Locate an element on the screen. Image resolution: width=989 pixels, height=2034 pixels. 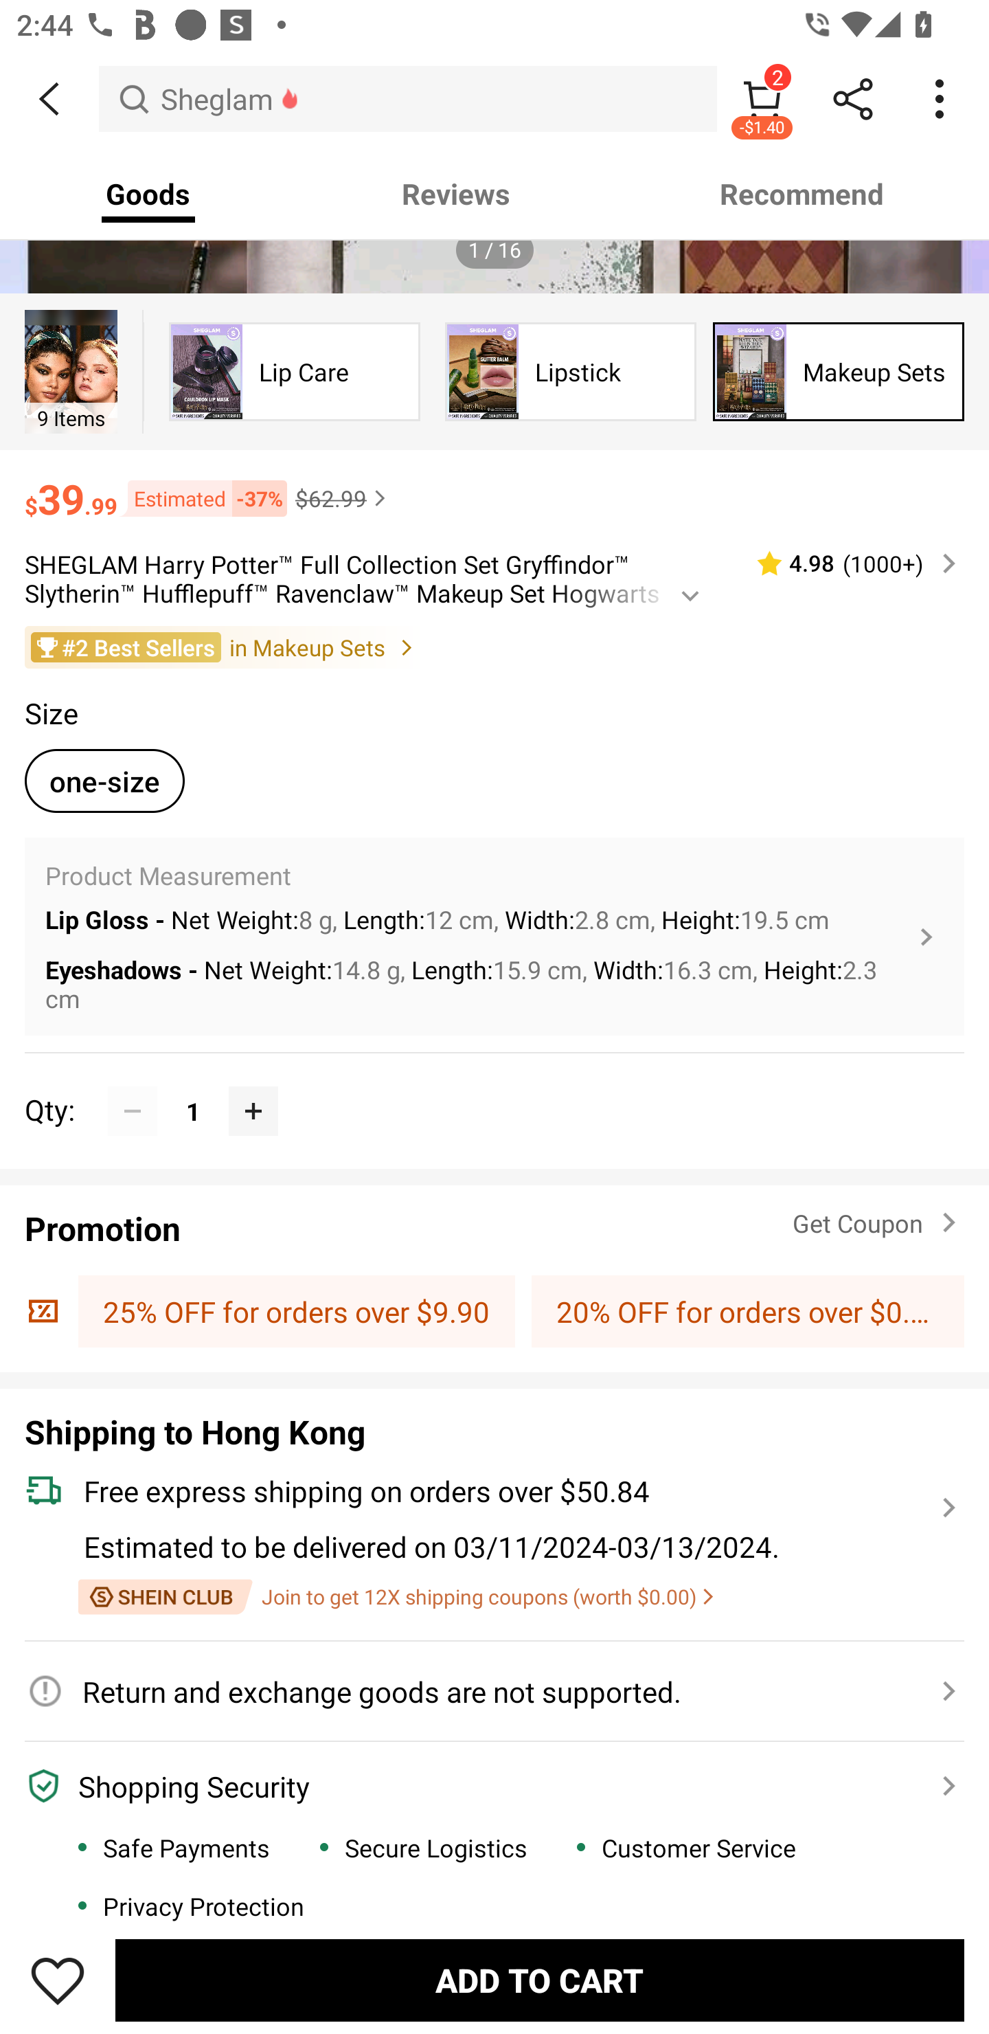
$62.99 is located at coordinates (343, 498).